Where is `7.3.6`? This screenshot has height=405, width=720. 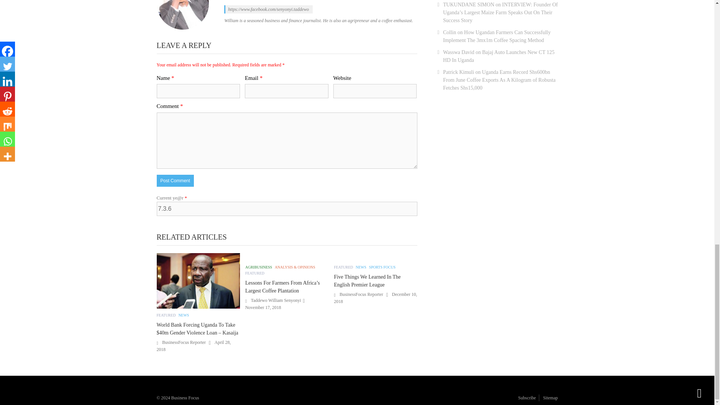 7.3.6 is located at coordinates (287, 208).